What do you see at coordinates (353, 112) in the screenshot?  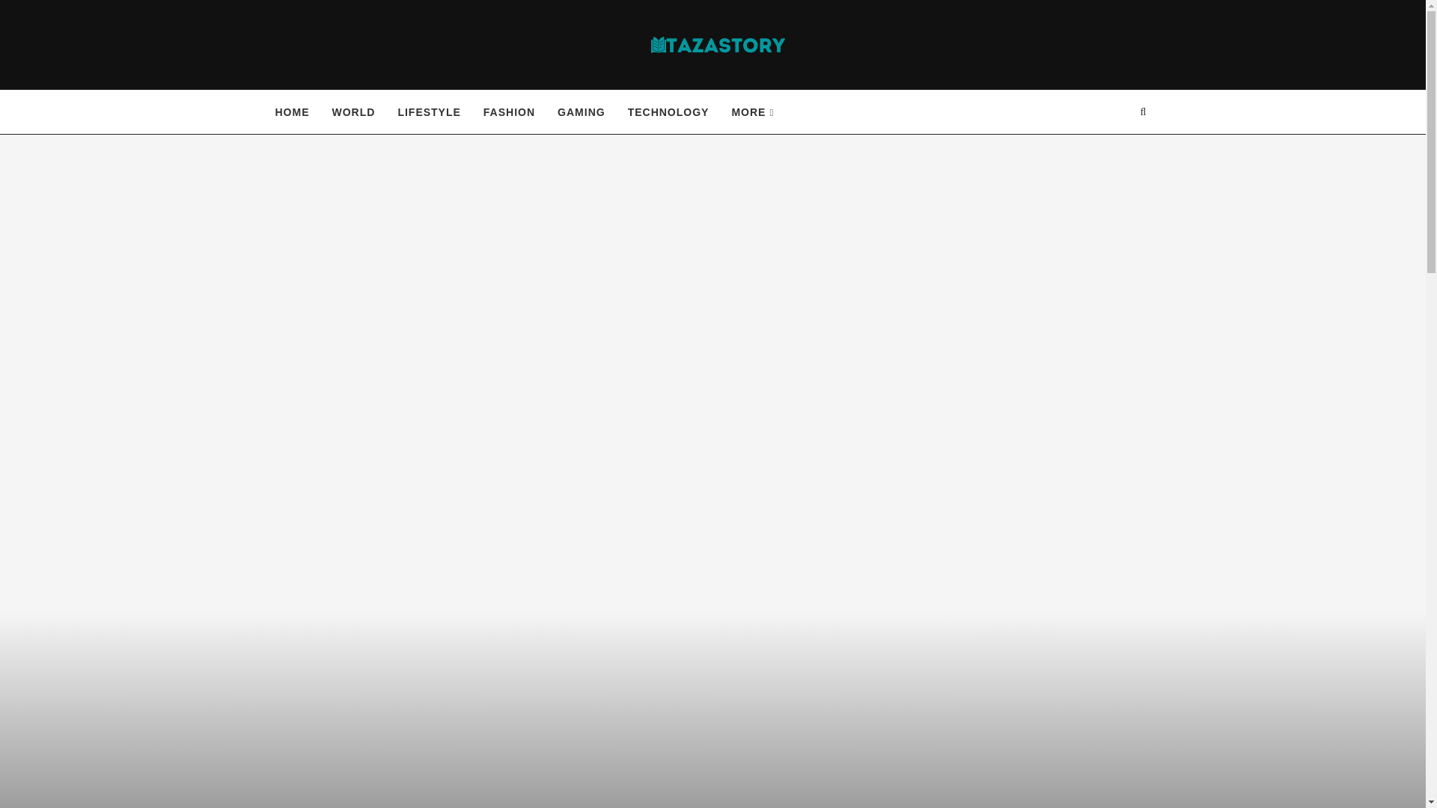 I see `WORLD` at bounding box center [353, 112].